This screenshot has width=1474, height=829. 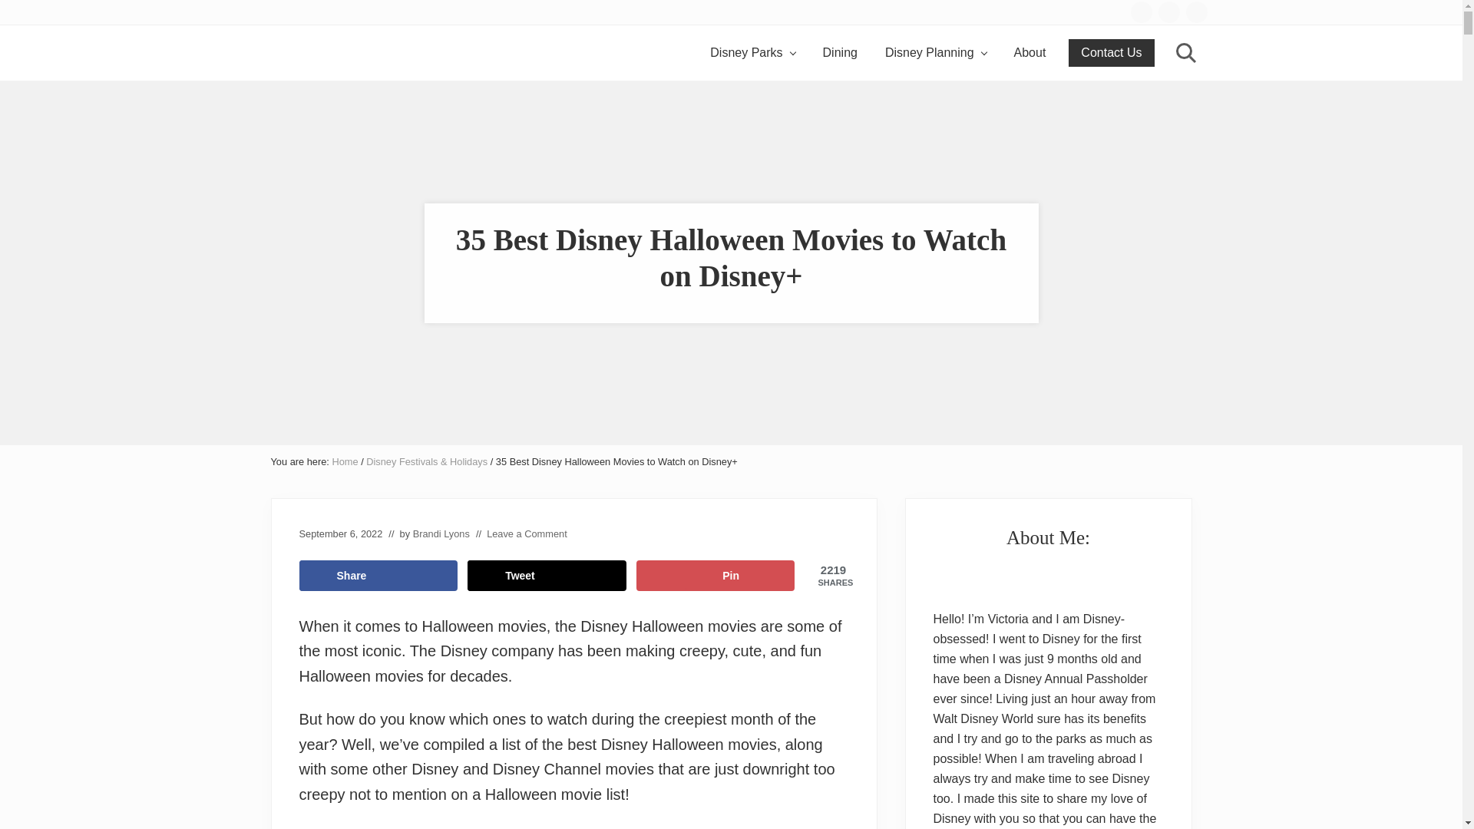 I want to click on Facebook, so click(x=1141, y=12).